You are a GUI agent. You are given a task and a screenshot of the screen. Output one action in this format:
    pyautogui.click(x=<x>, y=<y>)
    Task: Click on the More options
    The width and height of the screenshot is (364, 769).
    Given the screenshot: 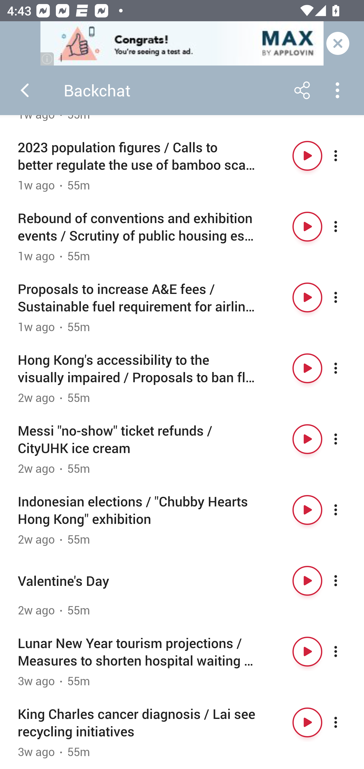 What is the action you would take?
    pyautogui.click(x=344, y=439)
    